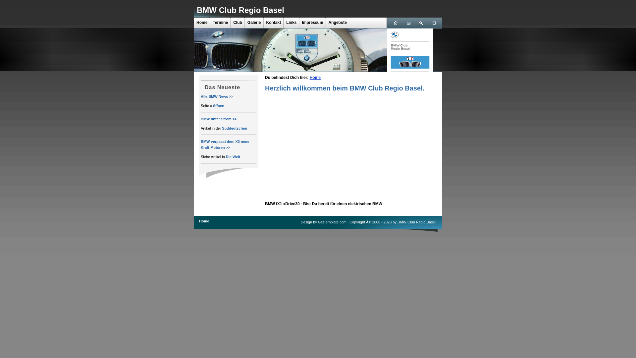 The height and width of the screenshot is (358, 636). What do you see at coordinates (332, 222) in the screenshot?
I see `GetTemplate.com` at bounding box center [332, 222].